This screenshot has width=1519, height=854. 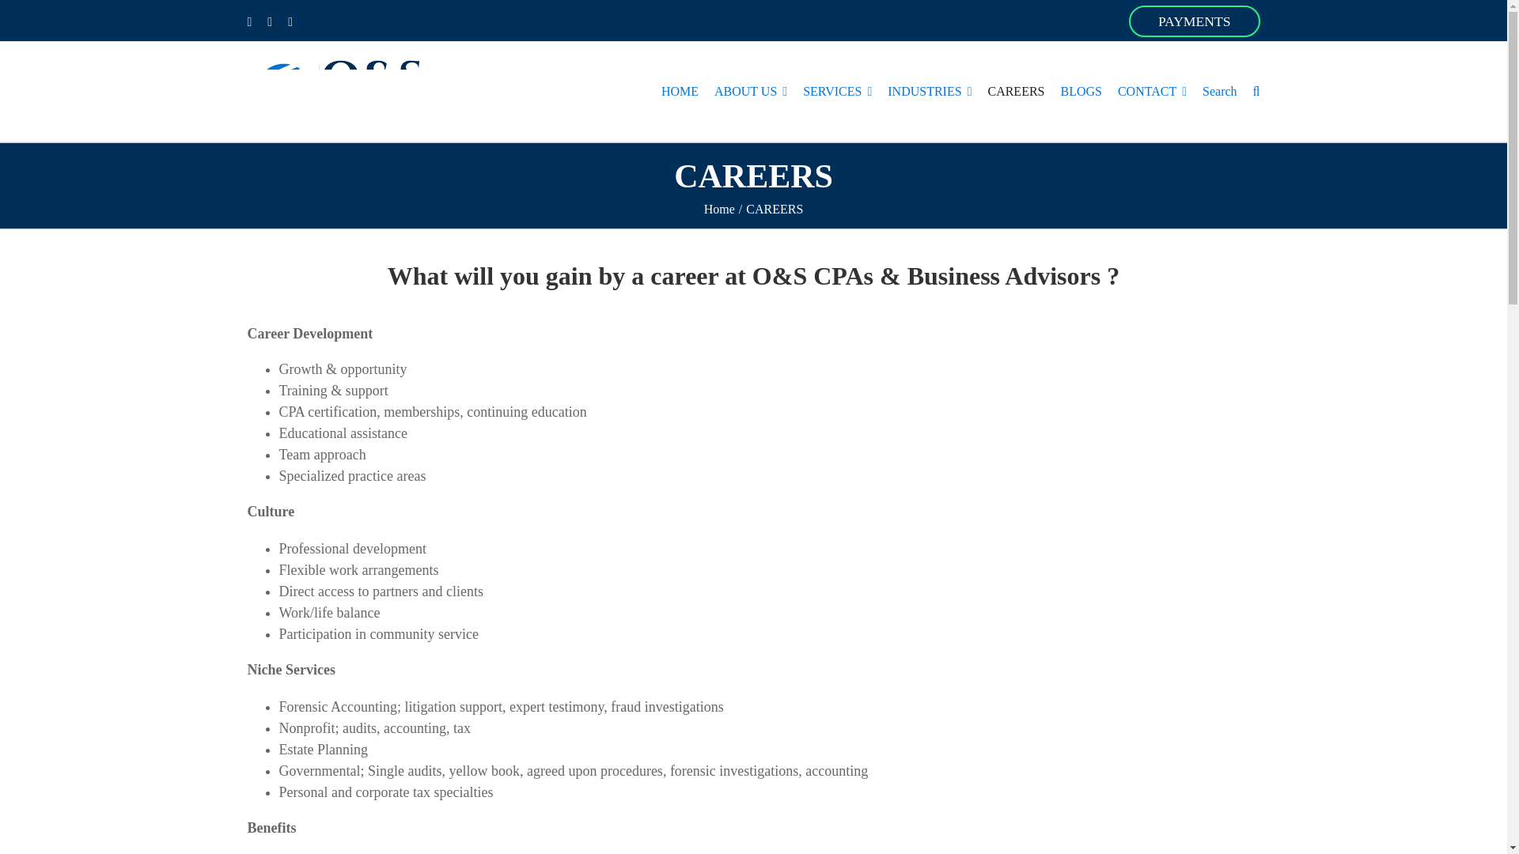 I want to click on HOME, so click(x=680, y=92).